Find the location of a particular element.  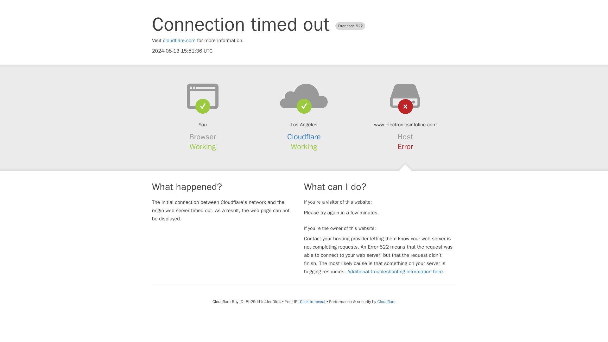

cloudflare.com is located at coordinates (179, 41).